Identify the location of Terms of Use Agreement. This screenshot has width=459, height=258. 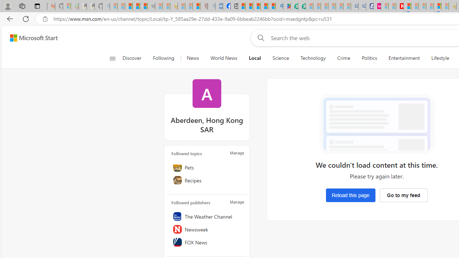
(294, 6).